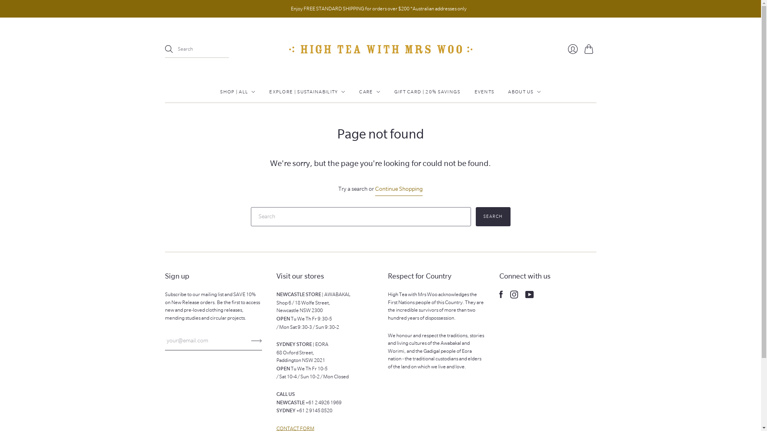  I want to click on ABOUT US, so click(524, 92).